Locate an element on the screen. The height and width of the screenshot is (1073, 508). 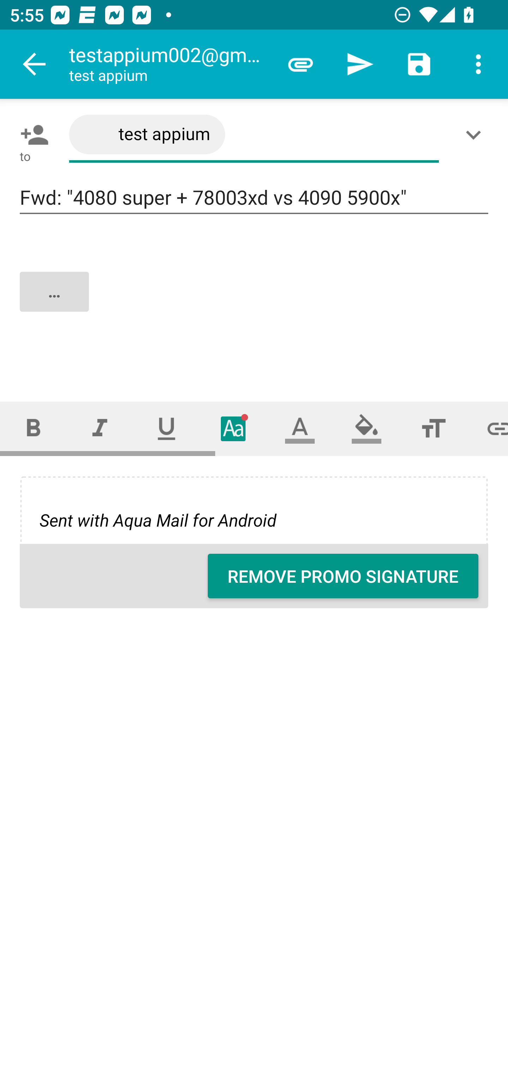
test appium <testappium002@gmail.com>,  is located at coordinates (254, 135).